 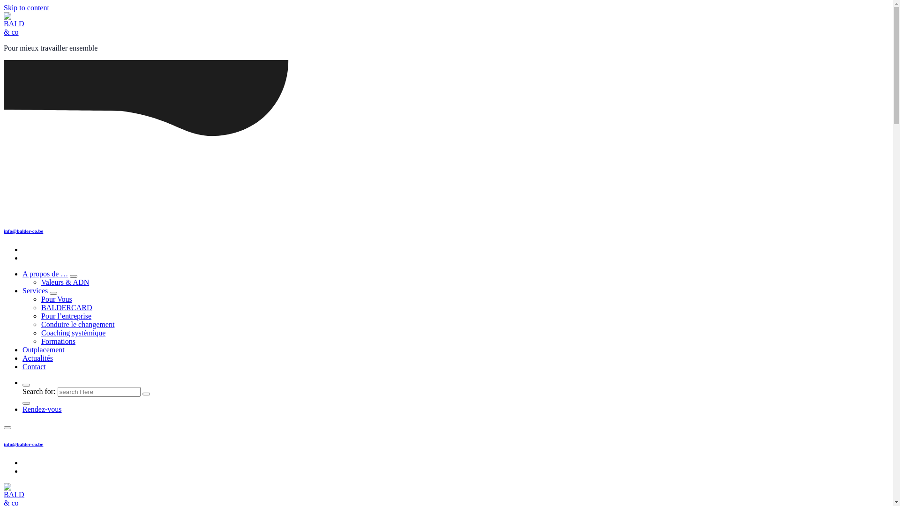 I want to click on Valeurs & ADN, so click(x=65, y=282).